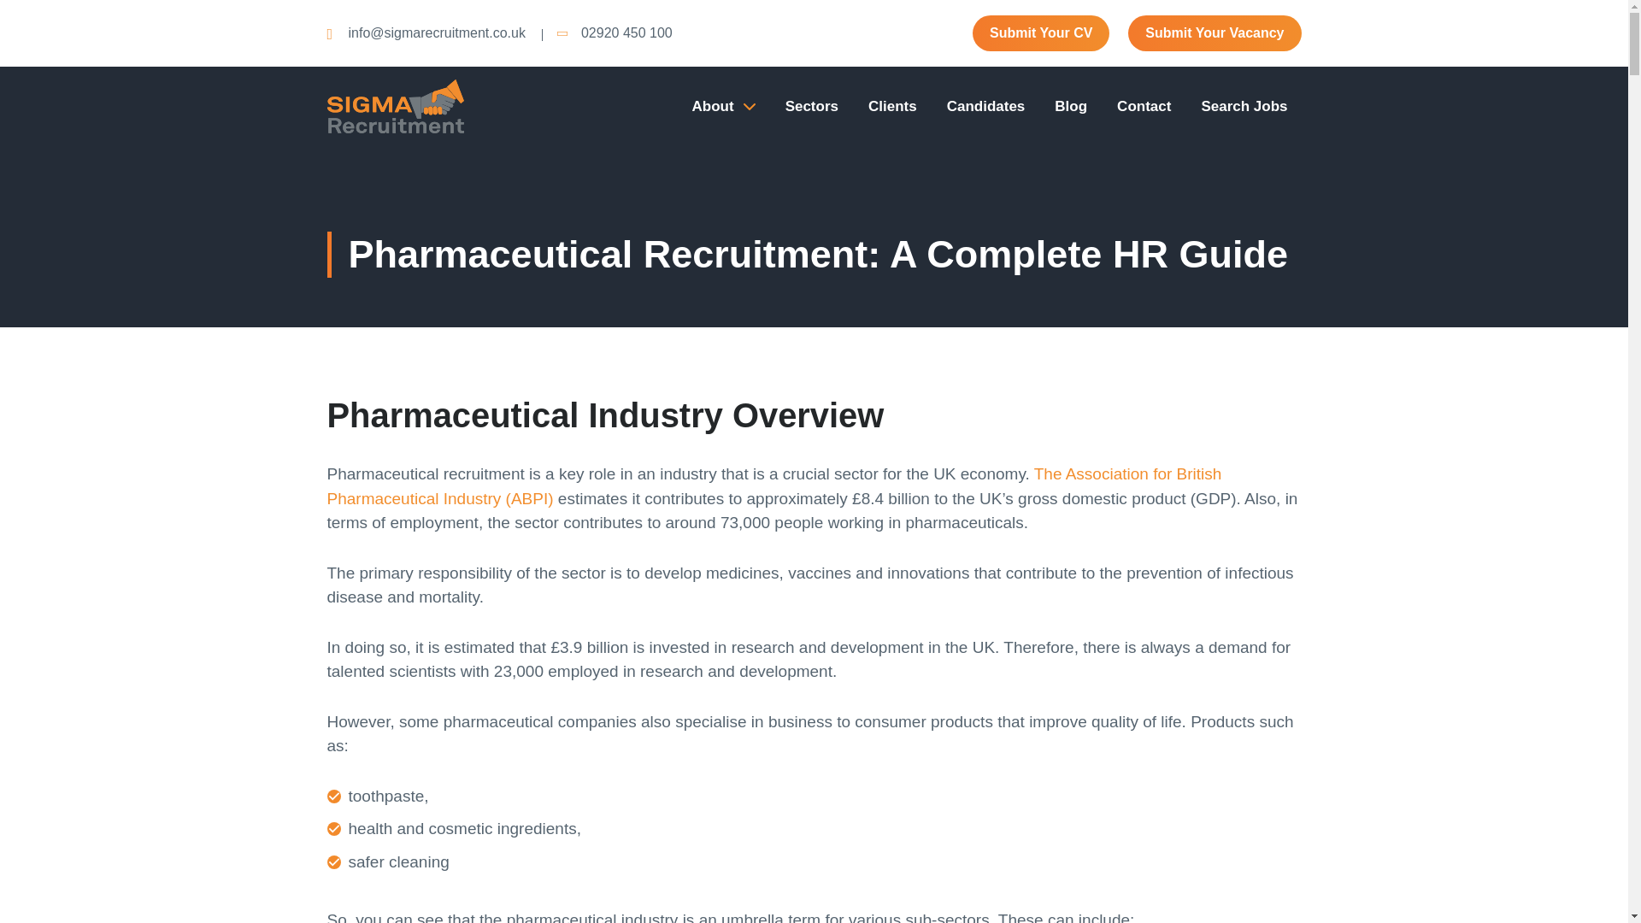  What do you see at coordinates (1070, 107) in the screenshot?
I see `Blog` at bounding box center [1070, 107].